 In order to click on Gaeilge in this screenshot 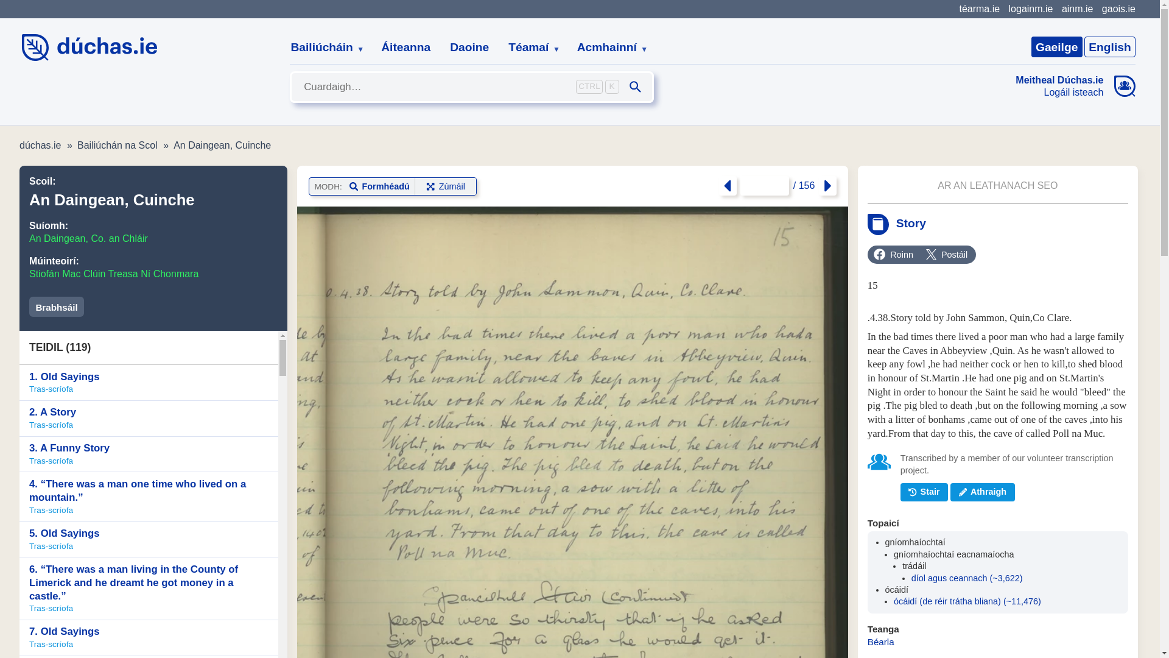, I will do `click(1056, 46)`.